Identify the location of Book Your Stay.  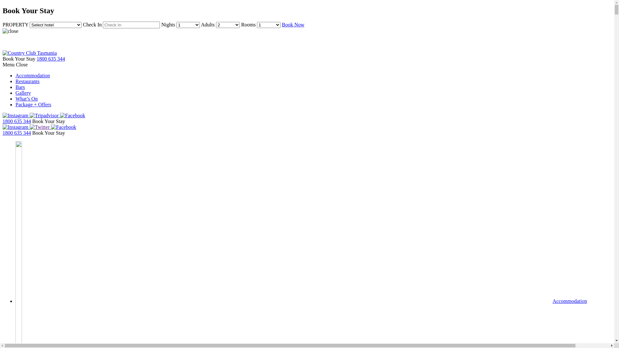
(49, 121).